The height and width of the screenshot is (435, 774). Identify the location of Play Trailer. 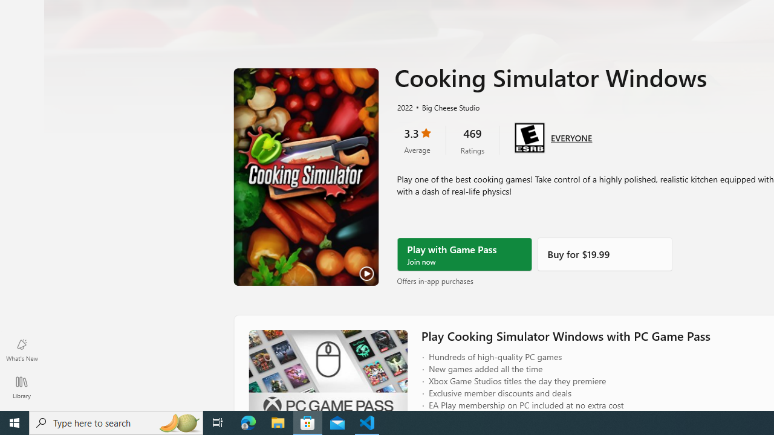
(306, 177).